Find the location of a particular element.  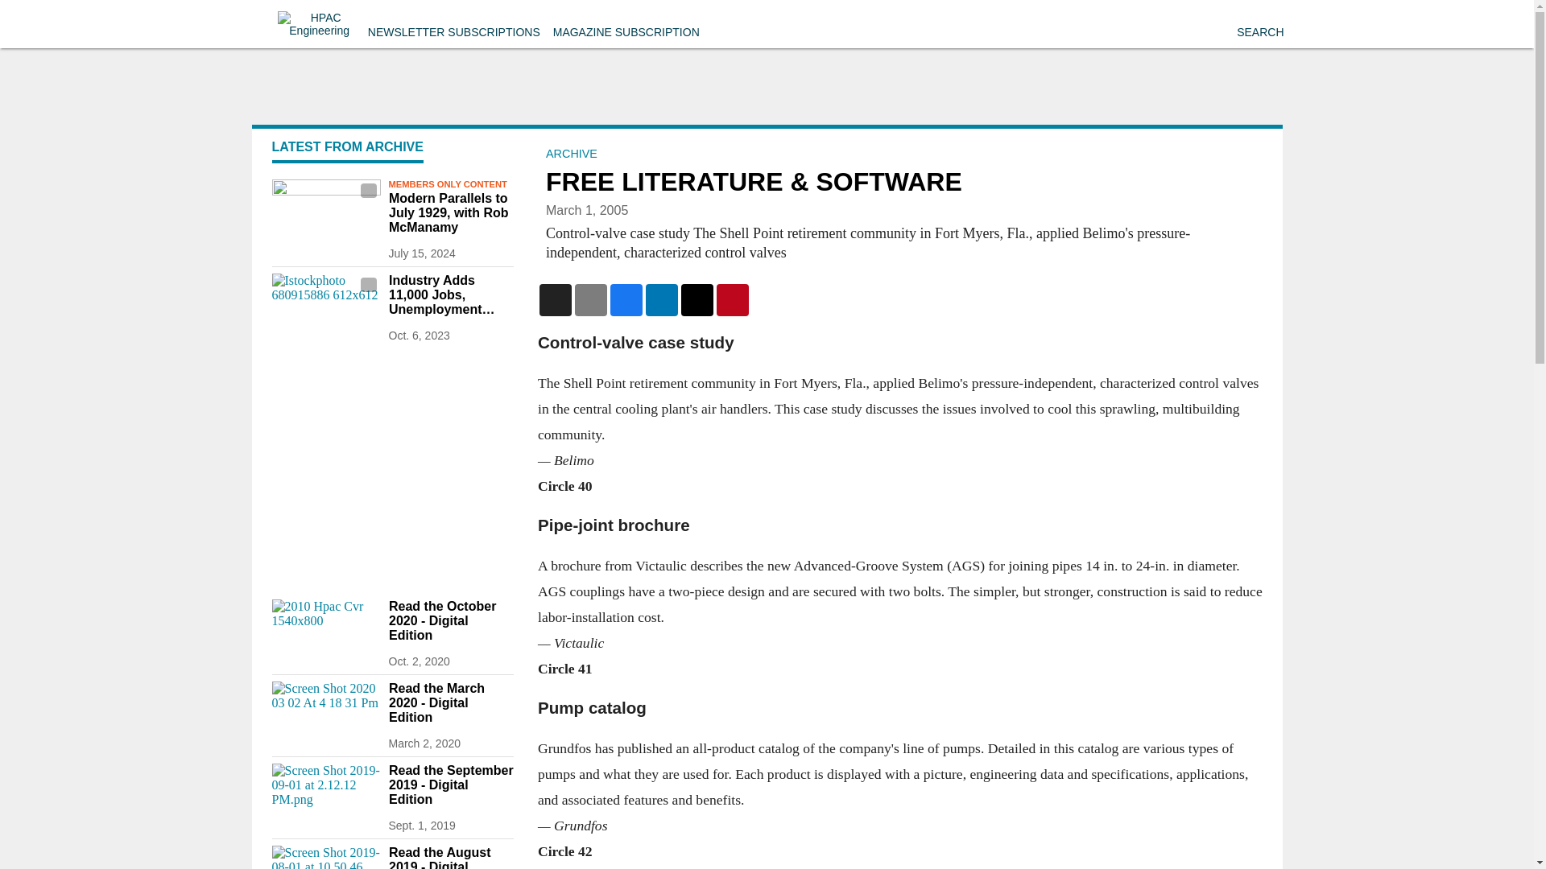

Screen Shot 2019-08-01 at 10.50.46 AM.png is located at coordinates (325, 857).